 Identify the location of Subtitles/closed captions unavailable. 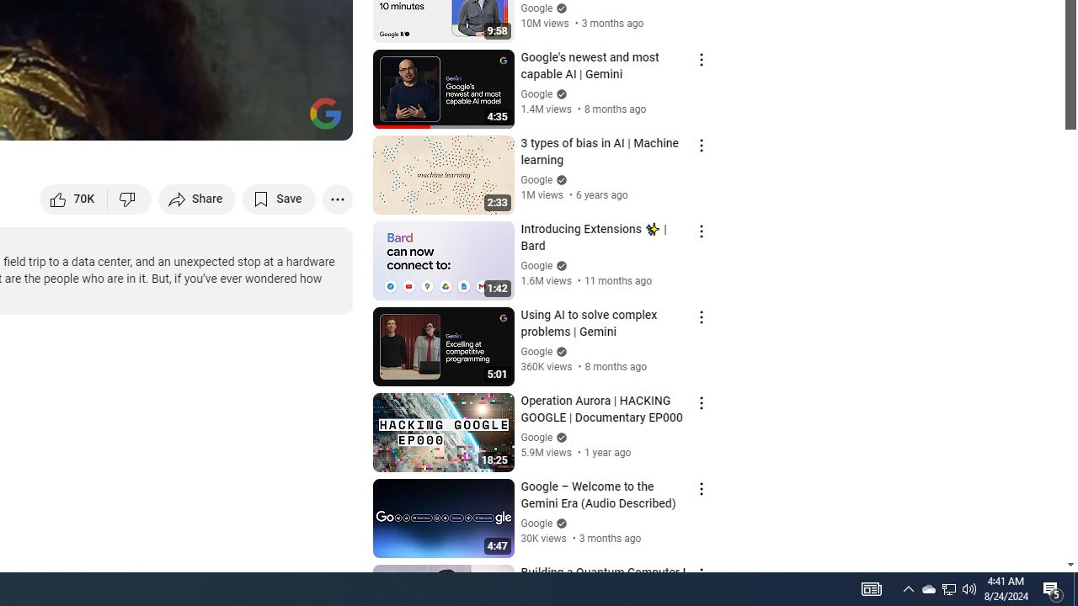
(160, 120).